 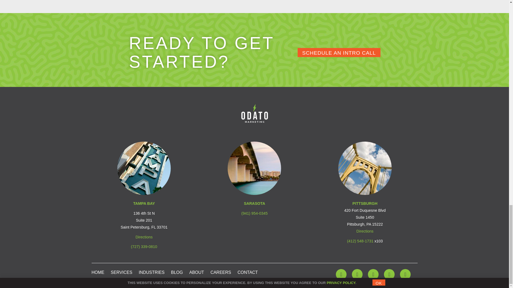 What do you see at coordinates (98, 273) in the screenshot?
I see `HOME` at bounding box center [98, 273].